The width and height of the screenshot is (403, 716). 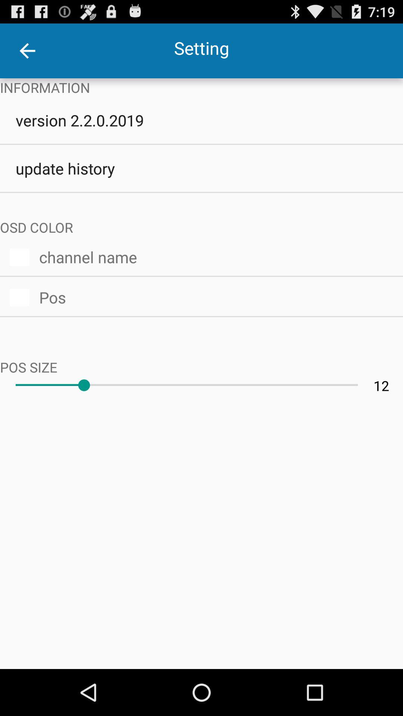 What do you see at coordinates (201, 168) in the screenshot?
I see `press the icon below version 2 2 icon` at bounding box center [201, 168].